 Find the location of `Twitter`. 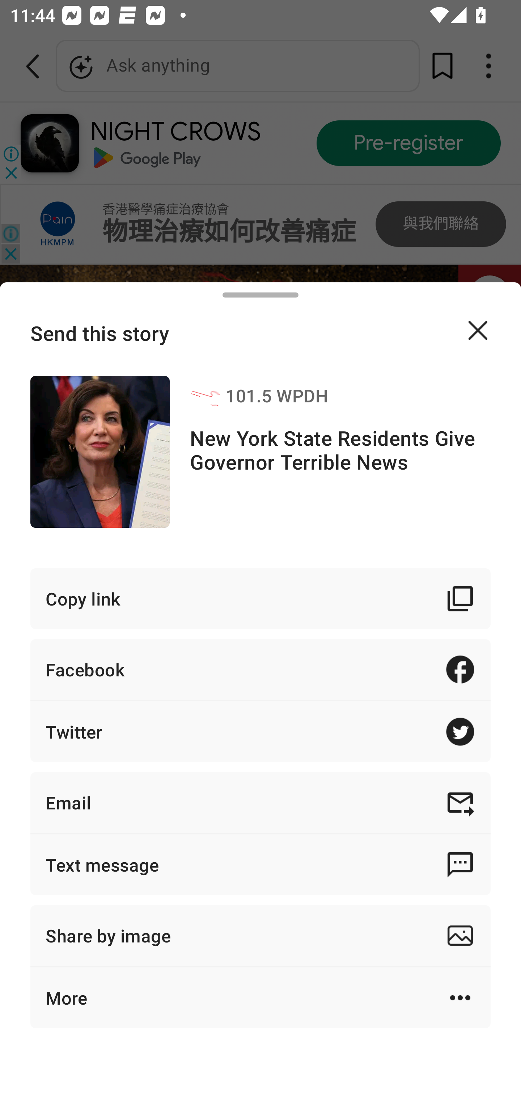

Twitter is located at coordinates (260, 731).